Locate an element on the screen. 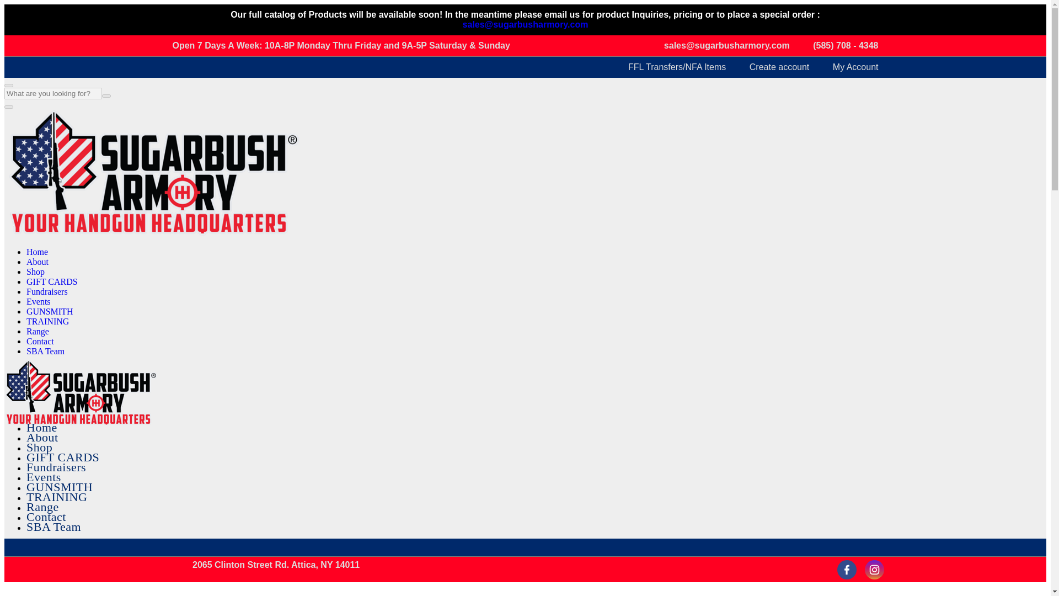  TRAINING is located at coordinates (56, 497).